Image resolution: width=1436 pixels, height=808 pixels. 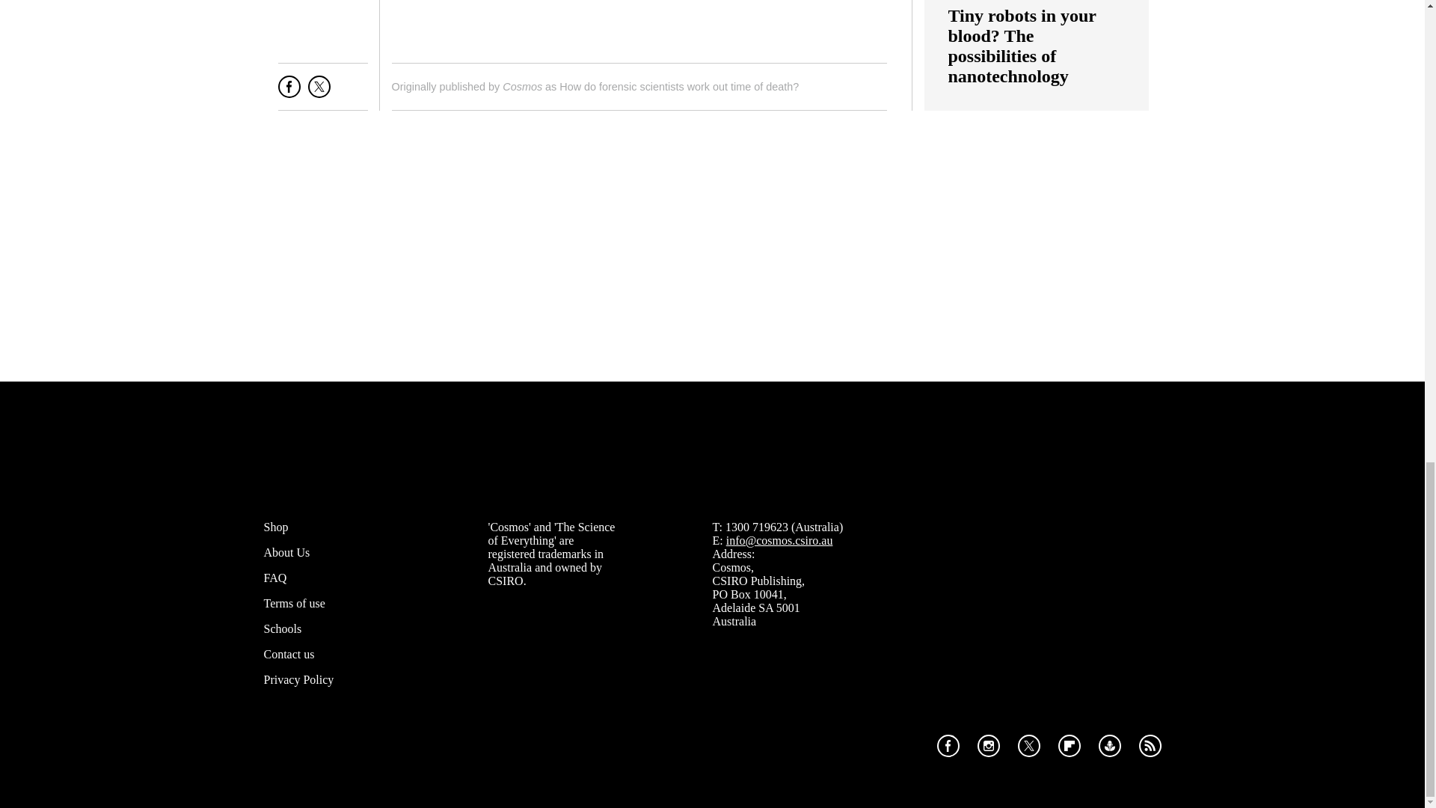 I want to click on Cosmos, so click(x=522, y=87).